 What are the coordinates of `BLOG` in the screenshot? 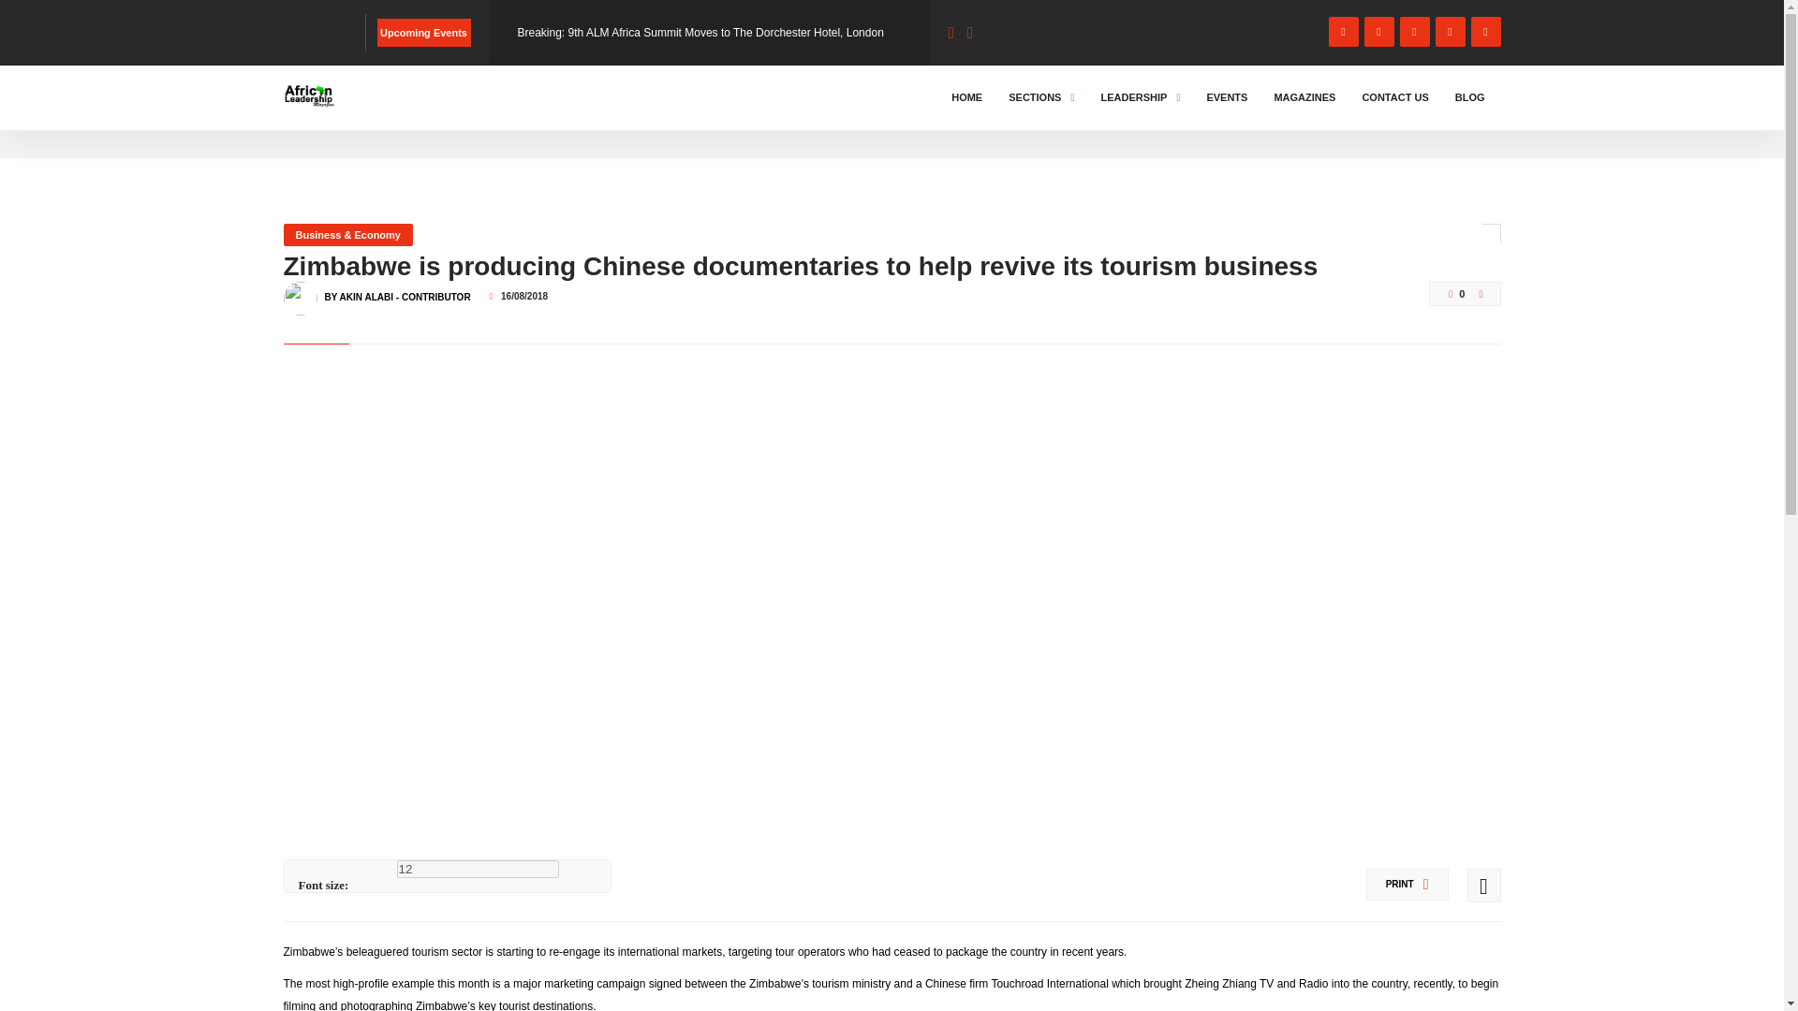 It's located at (362, 114).